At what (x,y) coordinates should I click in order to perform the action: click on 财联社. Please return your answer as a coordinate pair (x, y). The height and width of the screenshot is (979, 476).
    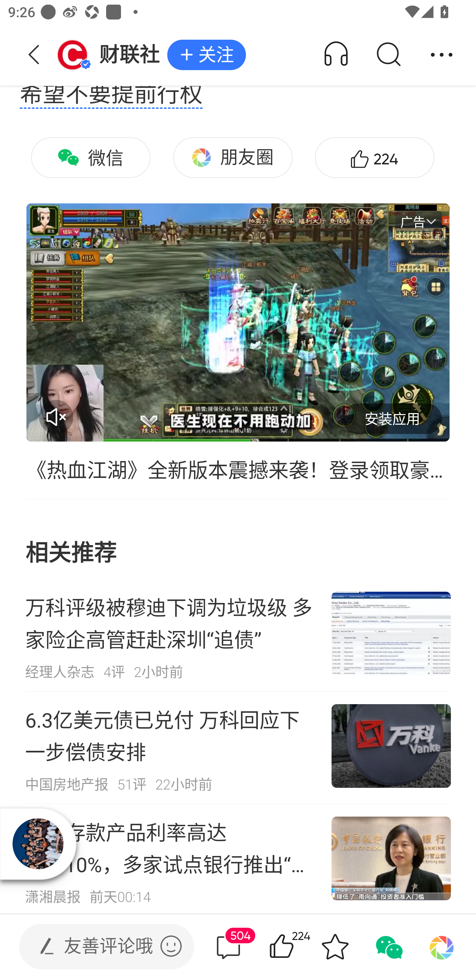
    Looking at the image, I should click on (112, 55).